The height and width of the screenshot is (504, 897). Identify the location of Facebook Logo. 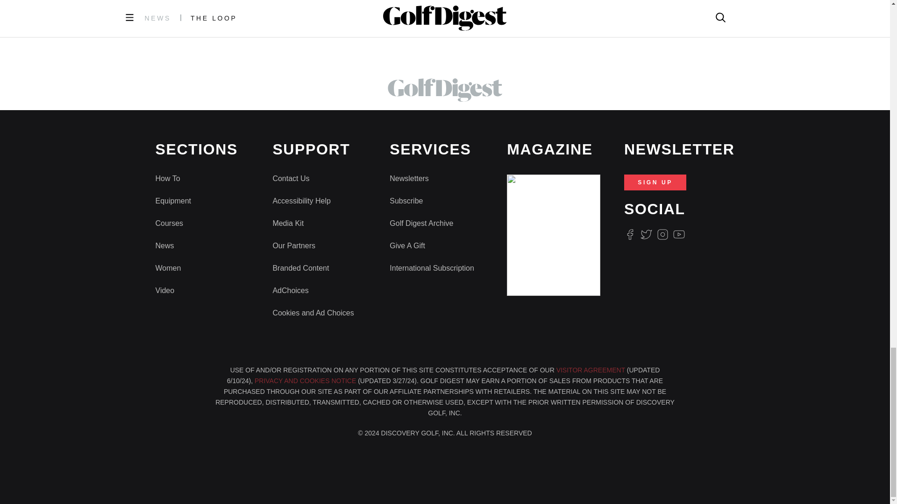
(630, 234).